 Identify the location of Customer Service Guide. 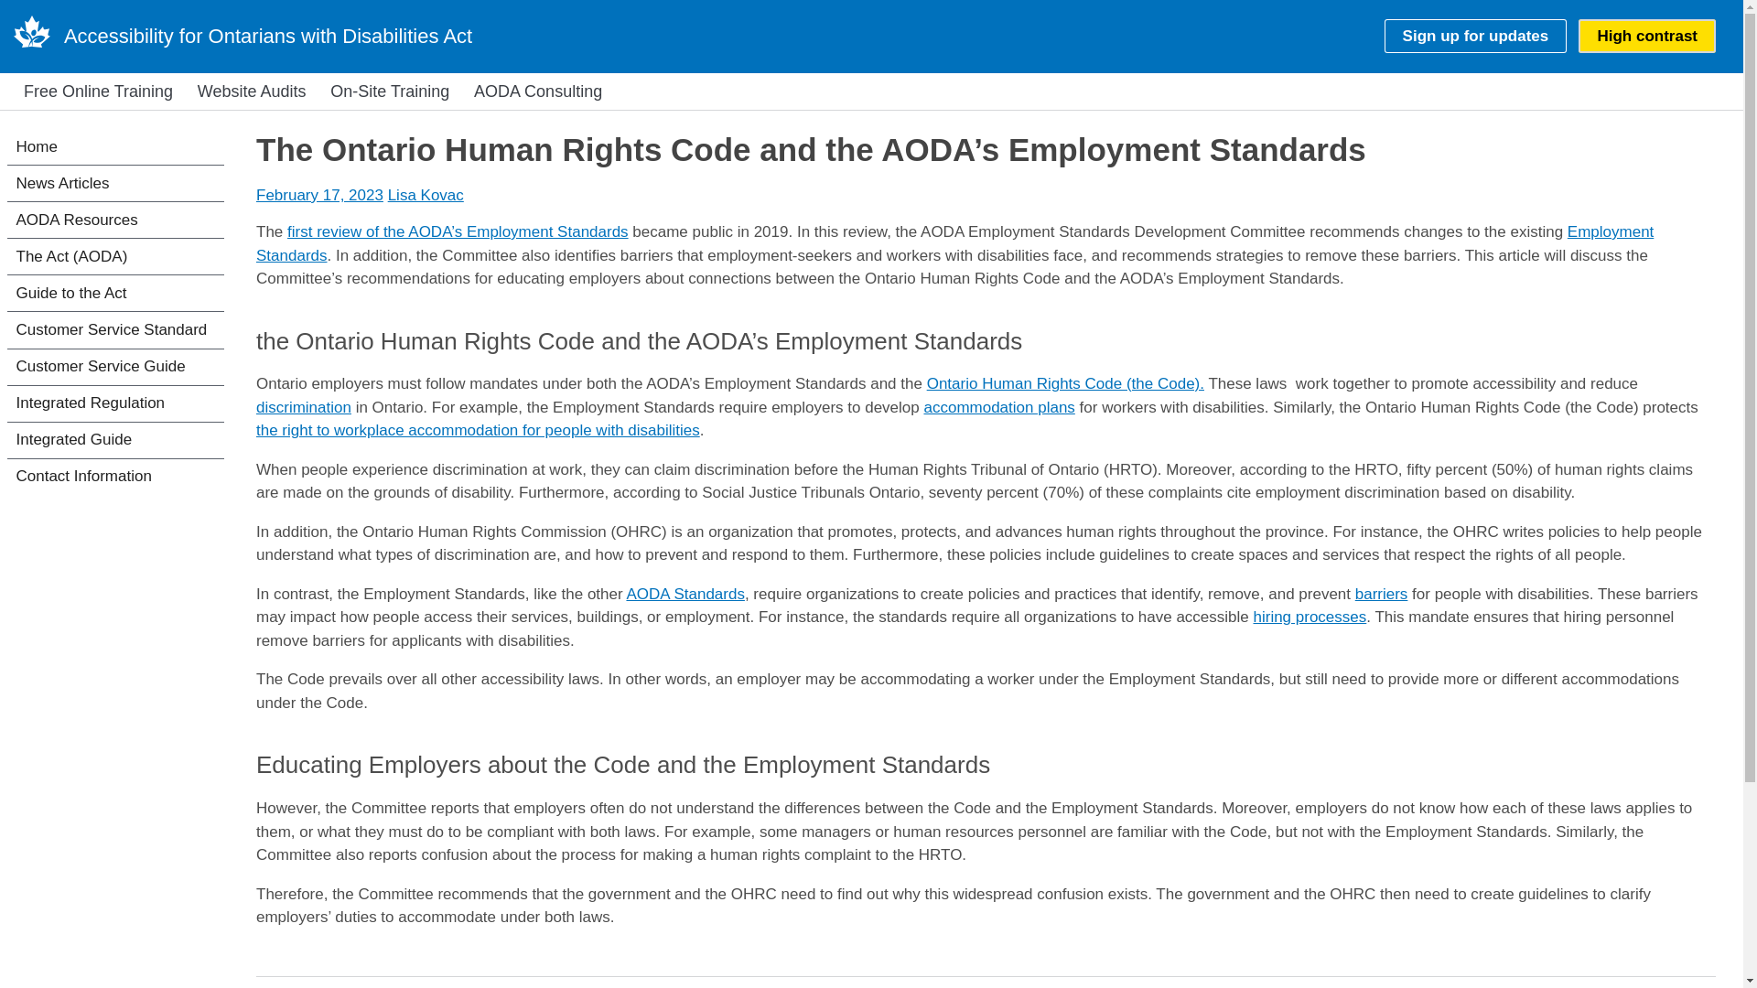
(115, 368).